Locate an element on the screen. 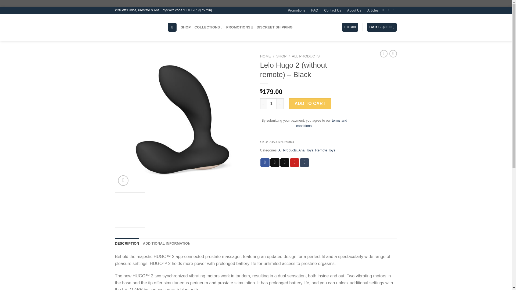 This screenshot has width=516, height=290. LOGIN is located at coordinates (350, 27).